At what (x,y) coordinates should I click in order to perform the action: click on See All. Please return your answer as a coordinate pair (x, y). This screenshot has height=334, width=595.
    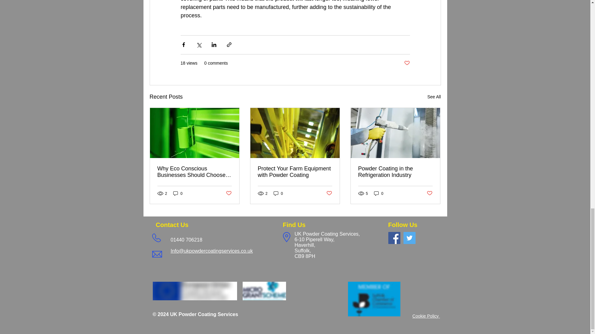
    Looking at the image, I should click on (434, 97).